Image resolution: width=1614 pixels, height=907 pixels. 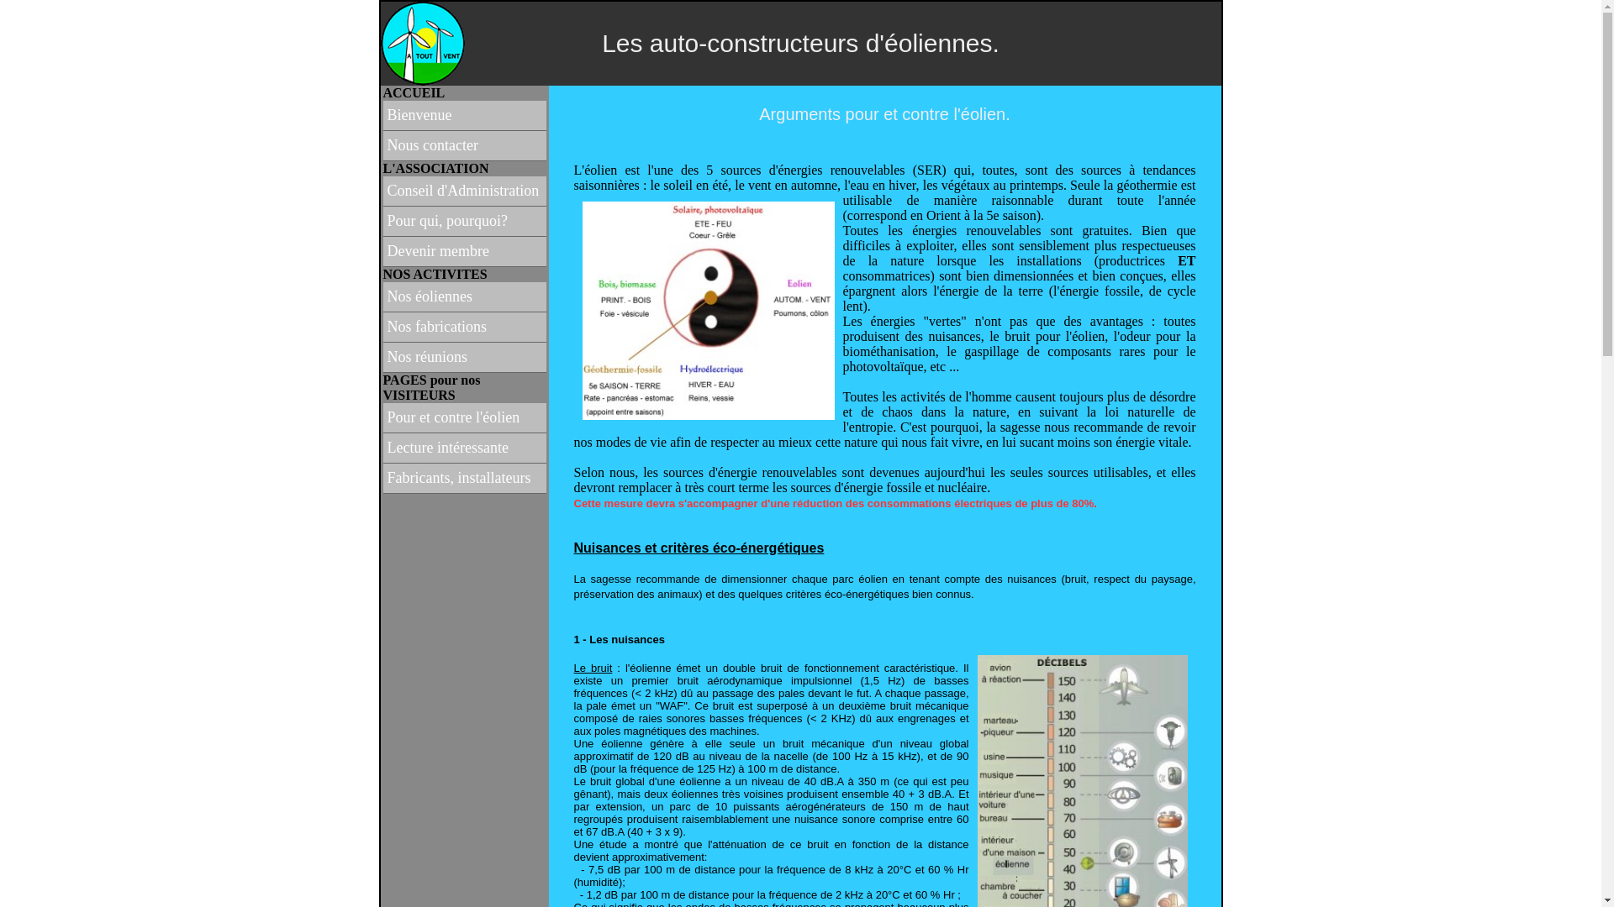 What do you see at coordinates (465, 328) in the screenshot?
I see `Nos fabrications` at bounding box center [465, 328].